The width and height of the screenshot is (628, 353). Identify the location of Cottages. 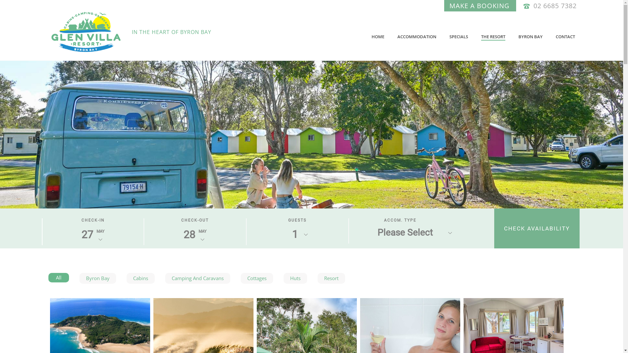
(257, 278).